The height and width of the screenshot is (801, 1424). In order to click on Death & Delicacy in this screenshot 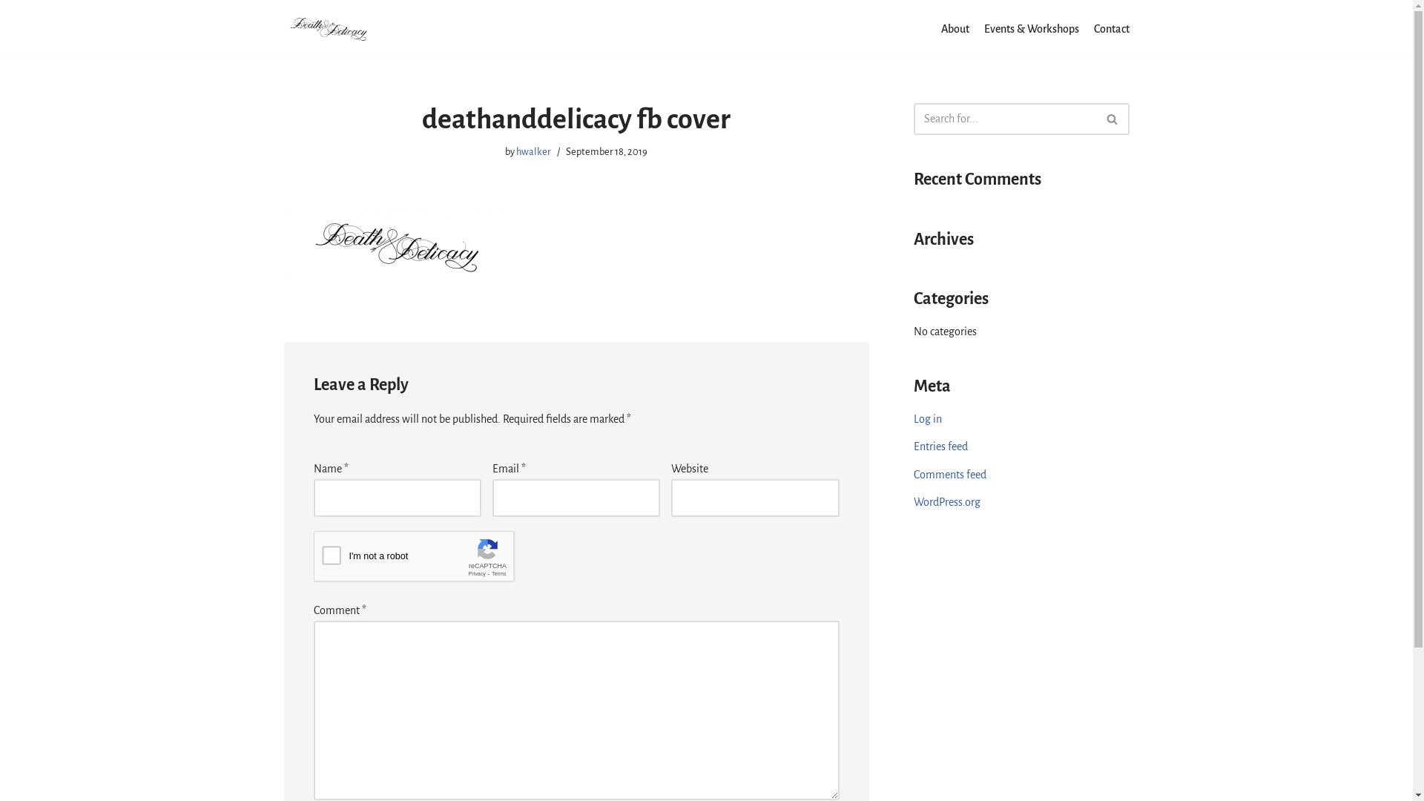, I will do `click(328, 30)`.